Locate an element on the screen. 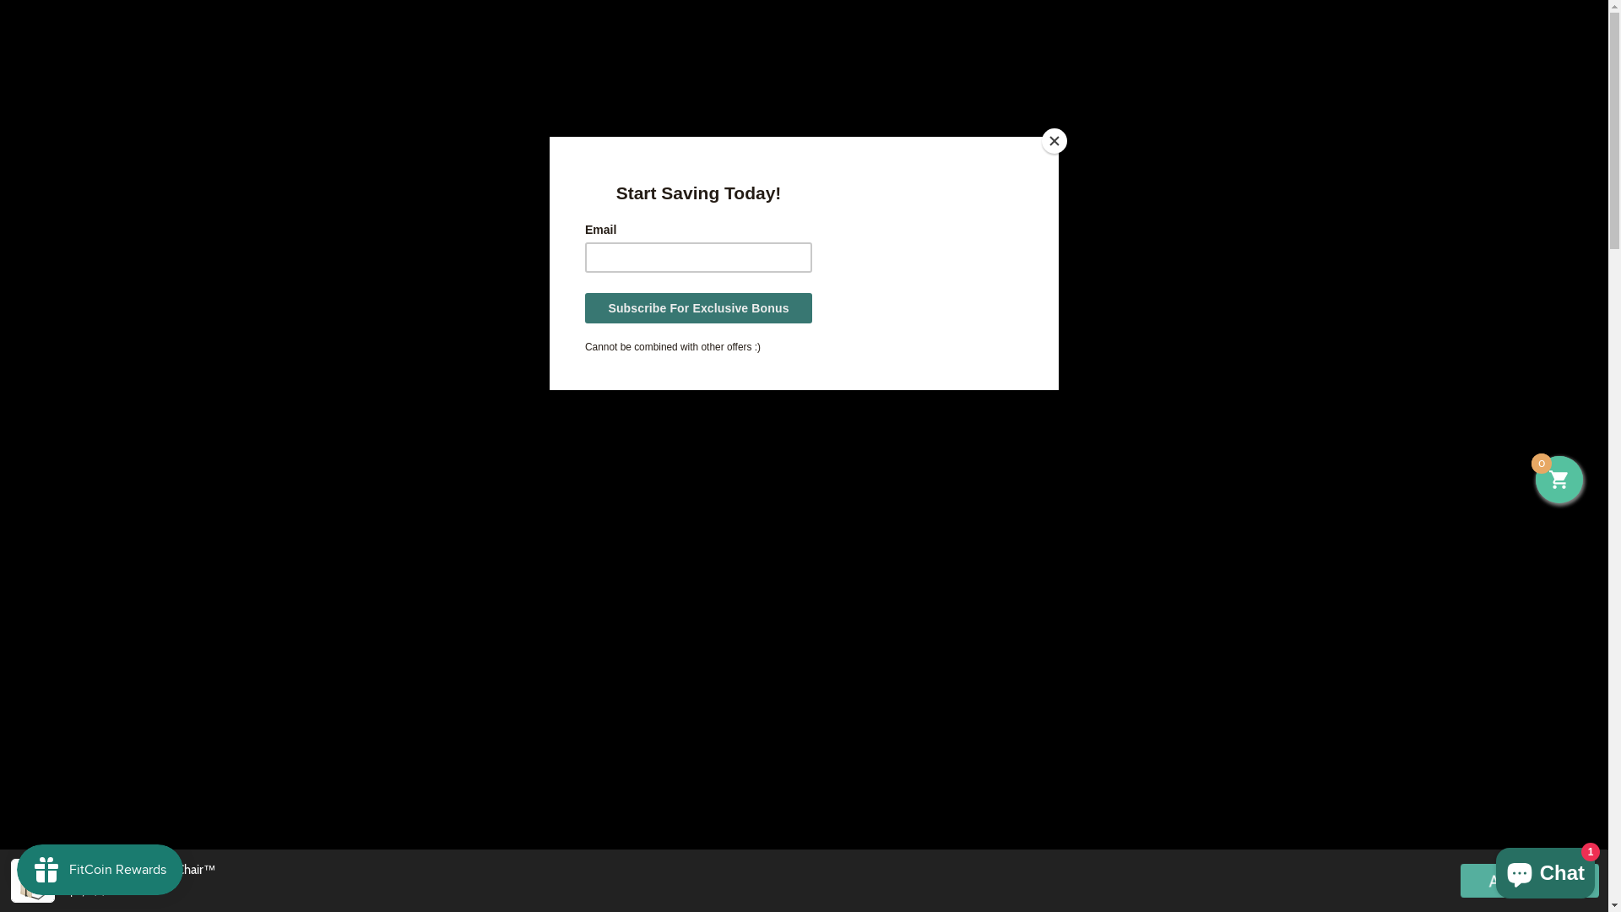  Smile.io Rewards Program Launcher is located at coordinates (100, 870).